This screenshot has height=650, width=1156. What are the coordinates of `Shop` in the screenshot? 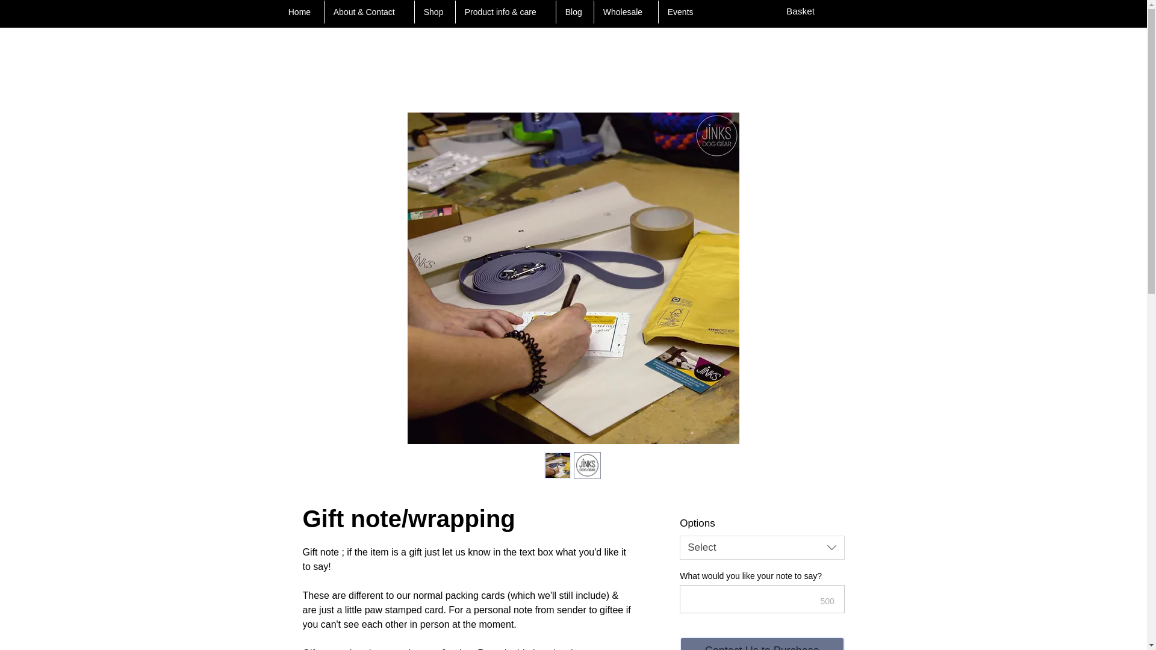 It's located at (435, 12).